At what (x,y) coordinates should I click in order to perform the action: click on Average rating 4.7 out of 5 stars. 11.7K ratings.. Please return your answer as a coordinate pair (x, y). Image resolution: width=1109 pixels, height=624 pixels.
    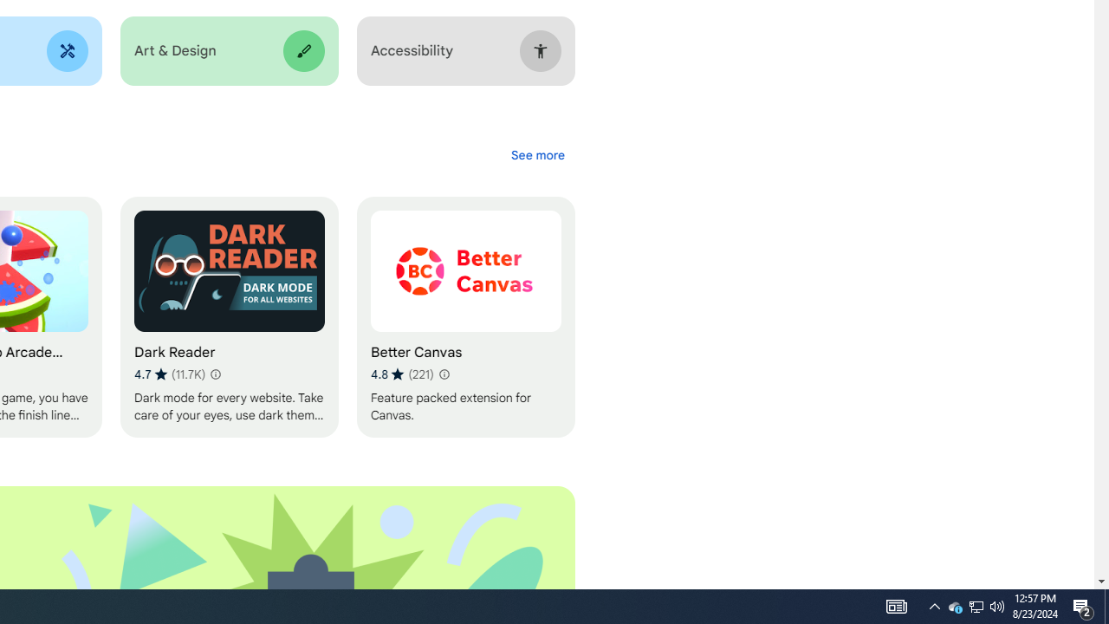
    Looking at the image, I should click on (170, 374).